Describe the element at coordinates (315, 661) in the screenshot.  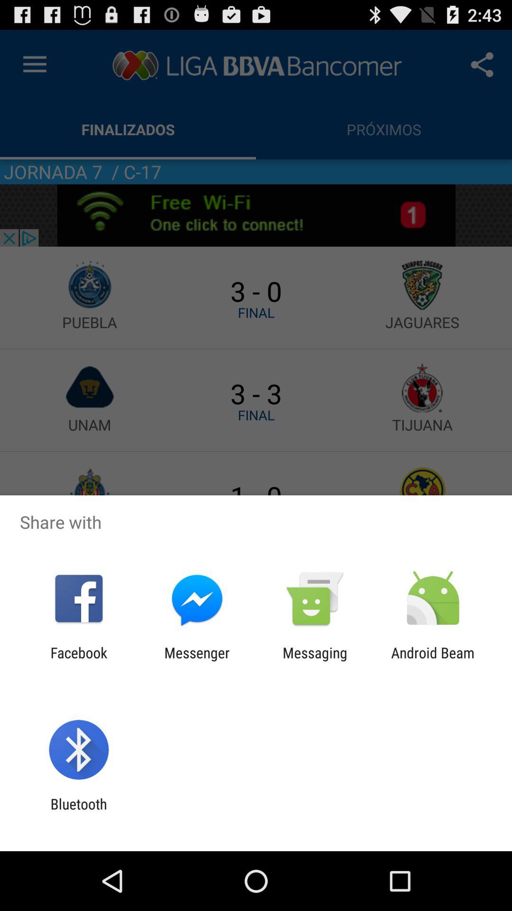
I see `scroll until messaging` at that location.